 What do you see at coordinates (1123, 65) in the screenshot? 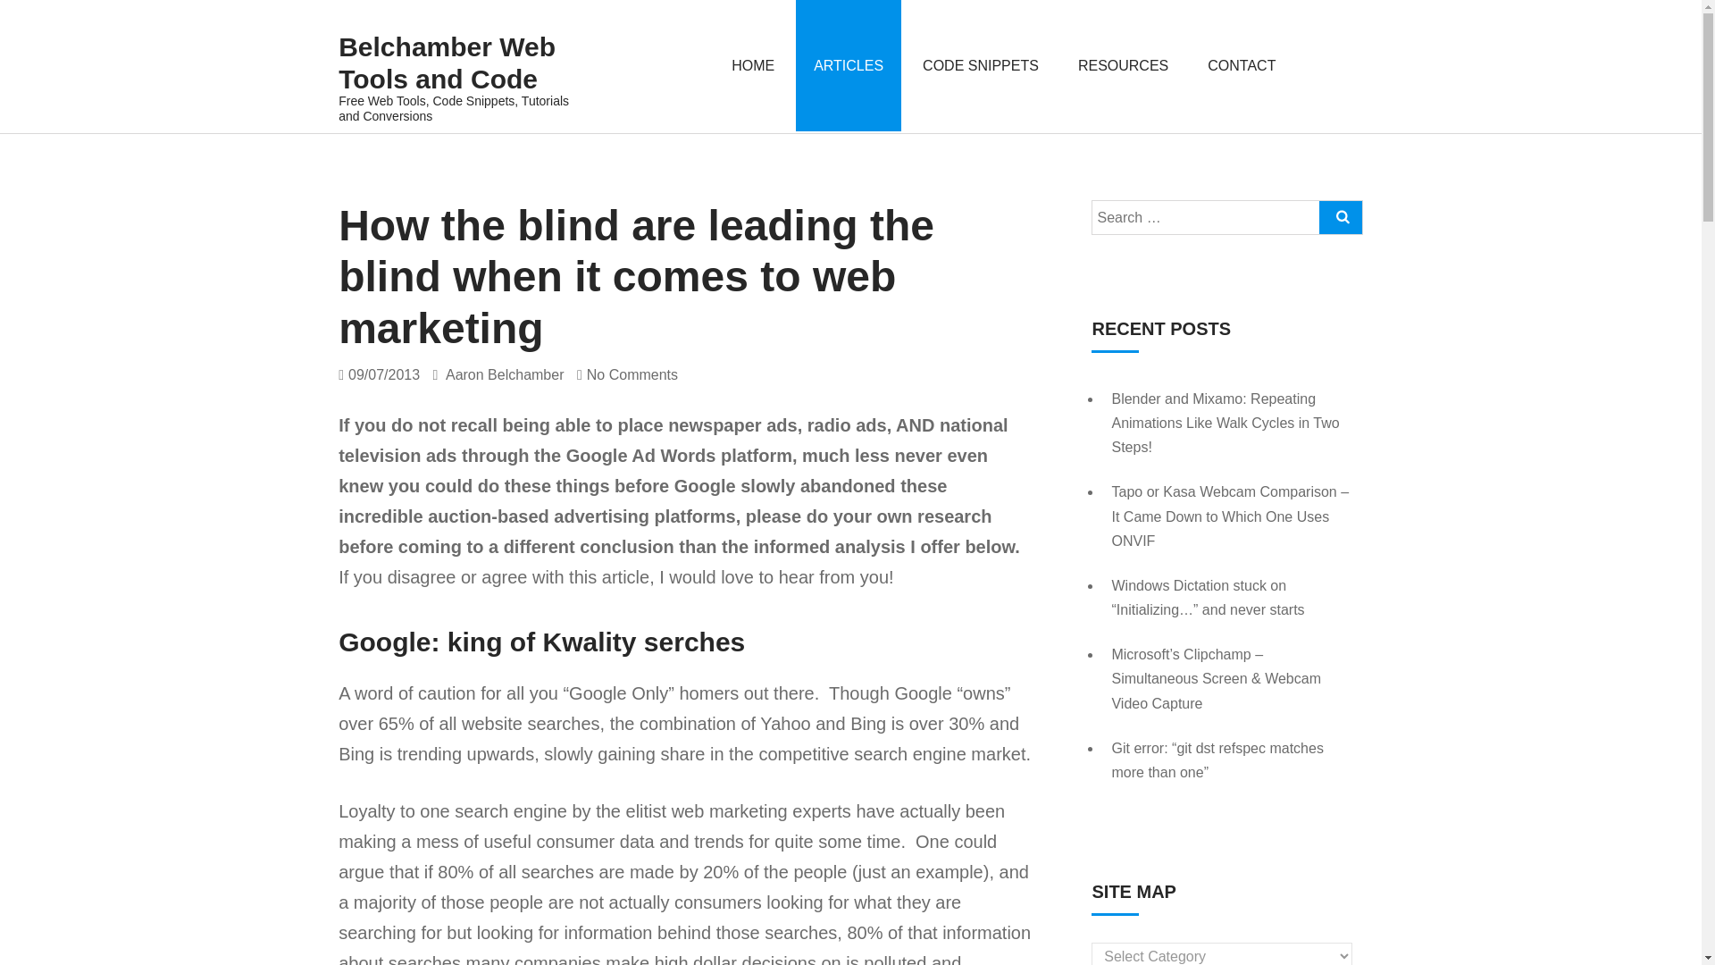
I see `RESOURCES` at bounding box center [1123, 65].